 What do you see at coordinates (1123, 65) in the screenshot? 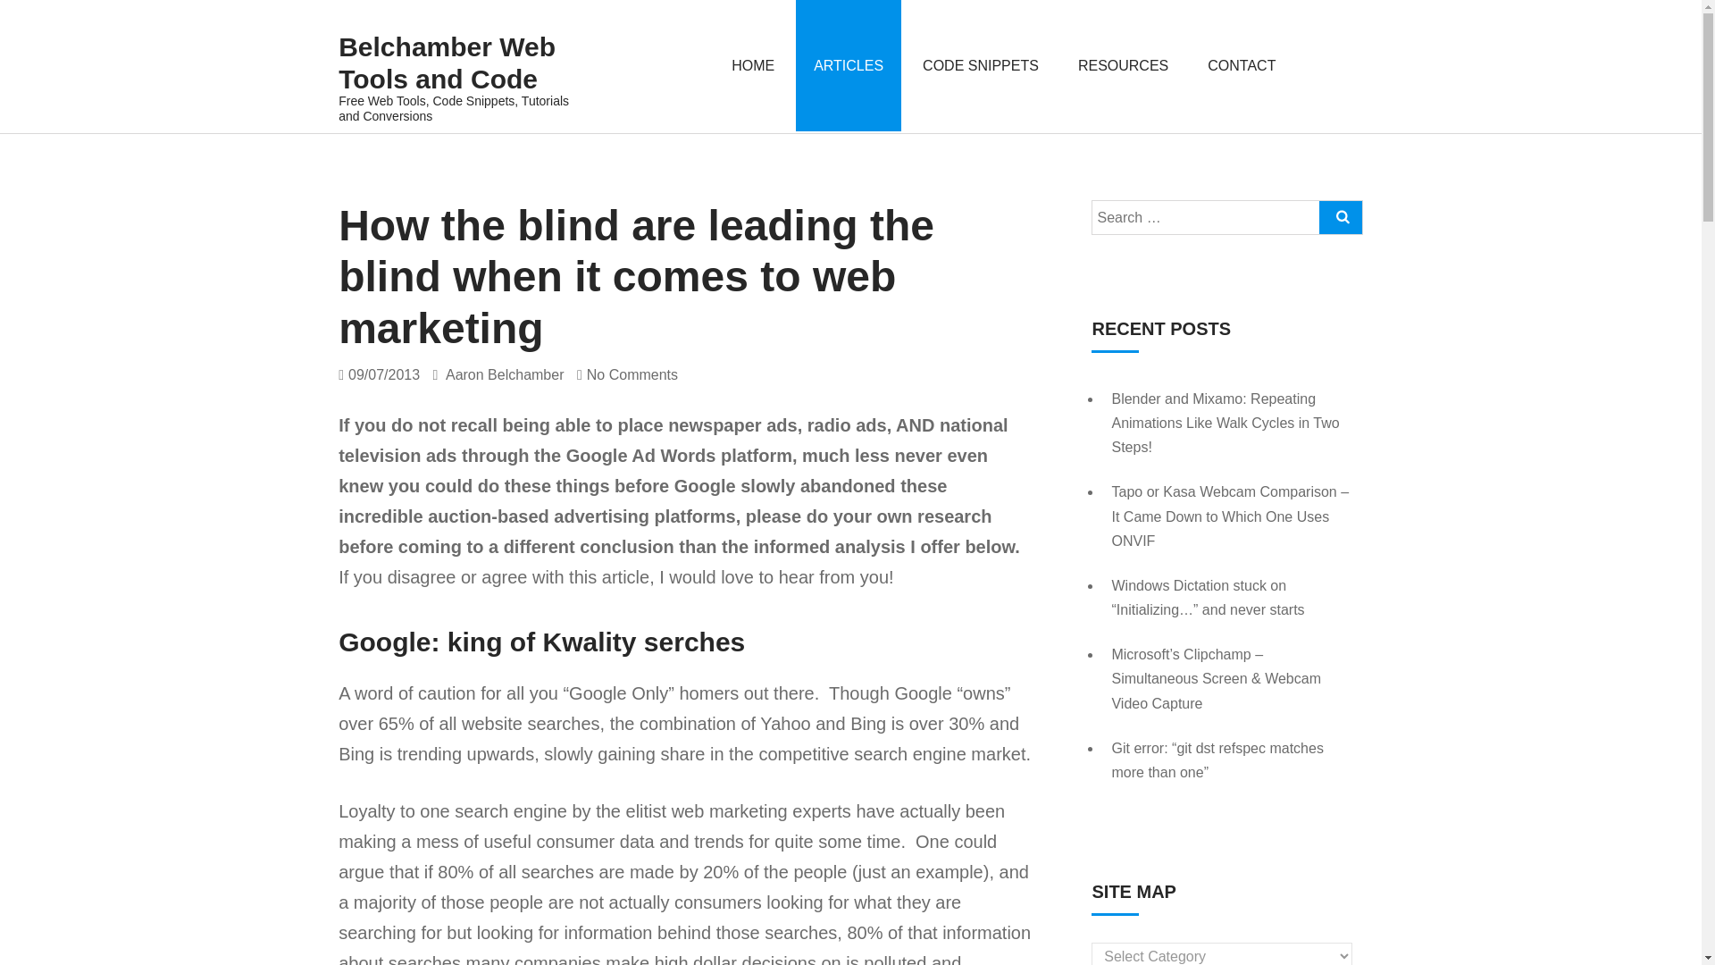
I see `RESOURCES` at bounding box center [1123, 65].